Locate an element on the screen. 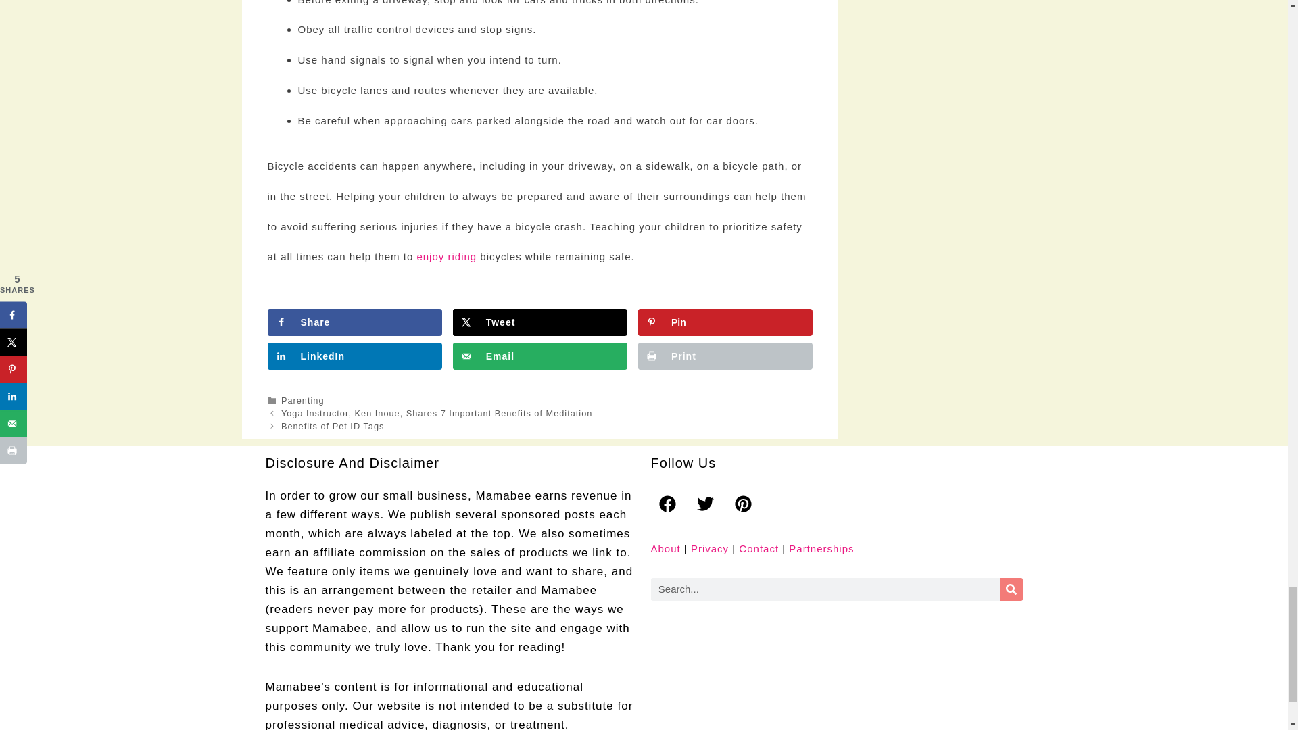 Image resolution: width=1298 pixels, height=730 pixels. Share on LinkedIn is located at coordinates (354, 356).